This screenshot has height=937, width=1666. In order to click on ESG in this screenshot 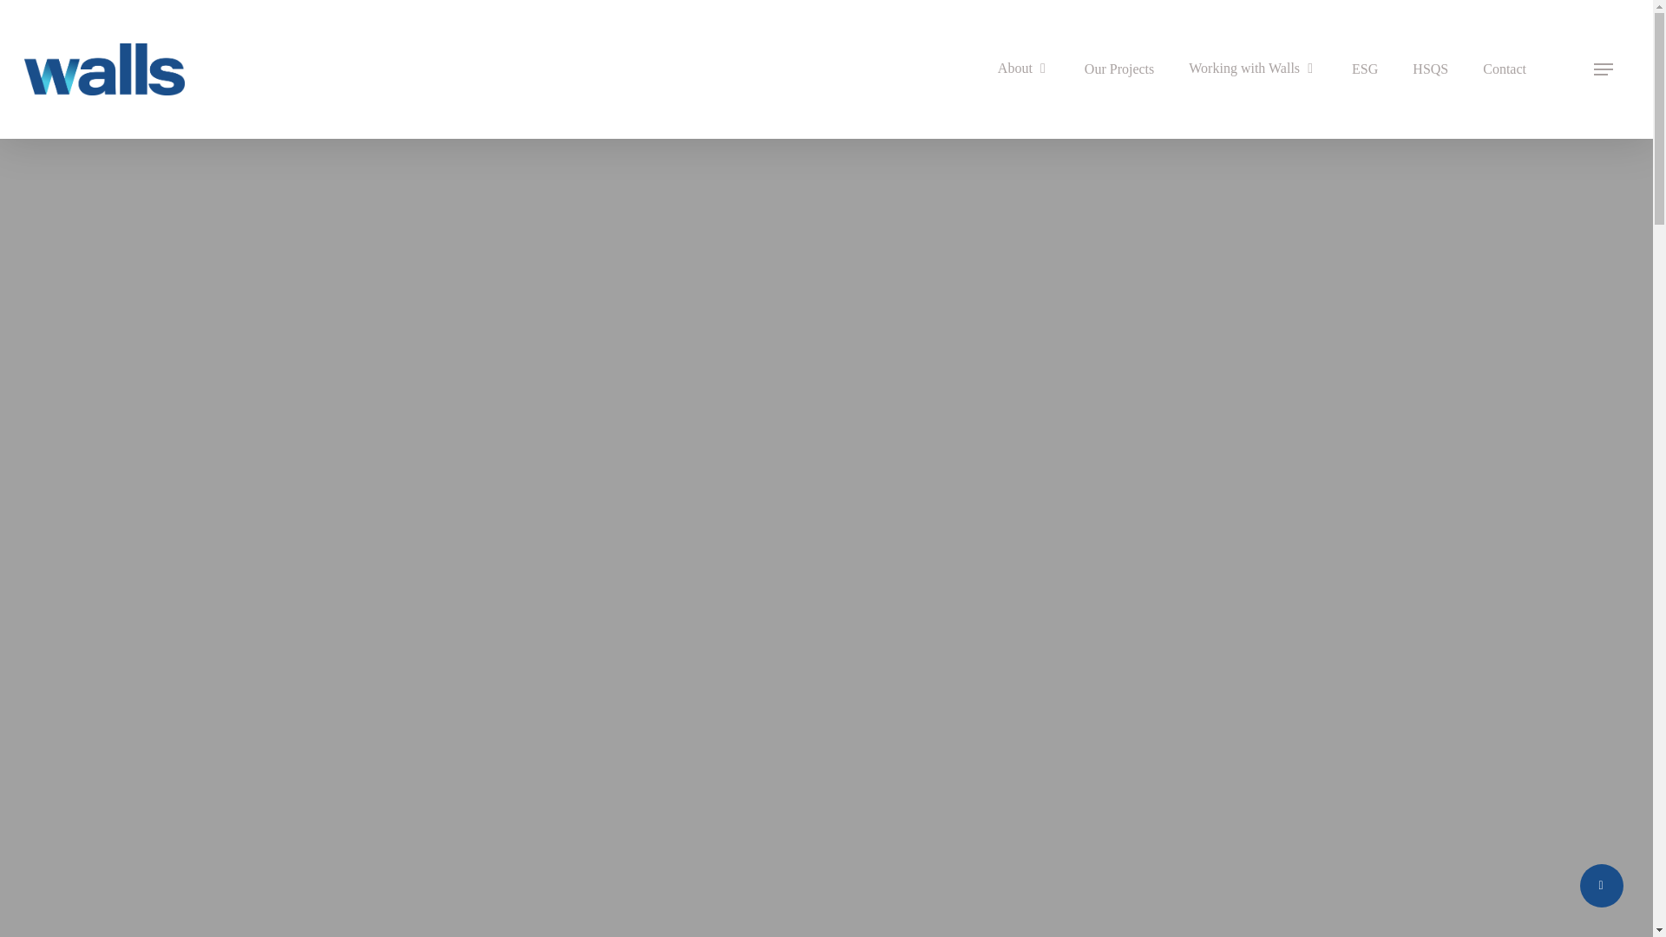, I will do `click(1364, 69)`.